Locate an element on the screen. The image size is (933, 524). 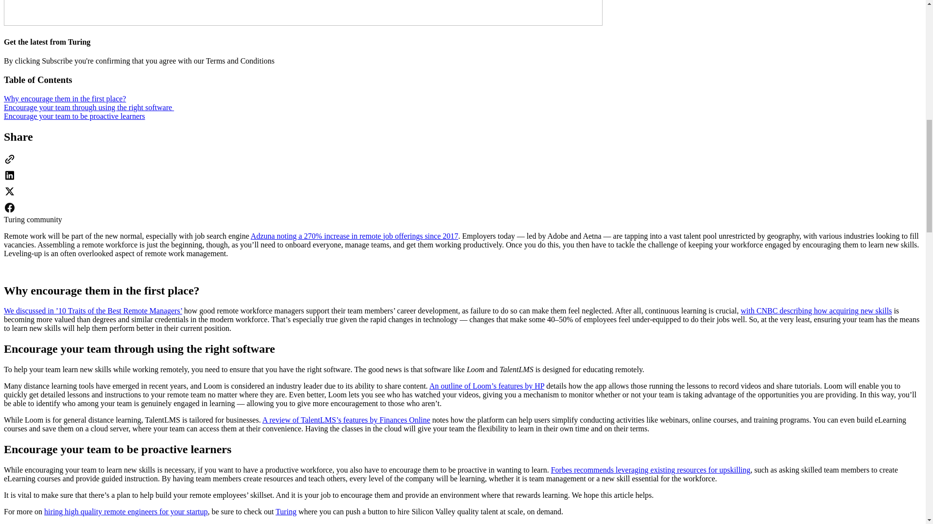
with CNBC describing how acquiring new skills is located at coordinates (816, 311).